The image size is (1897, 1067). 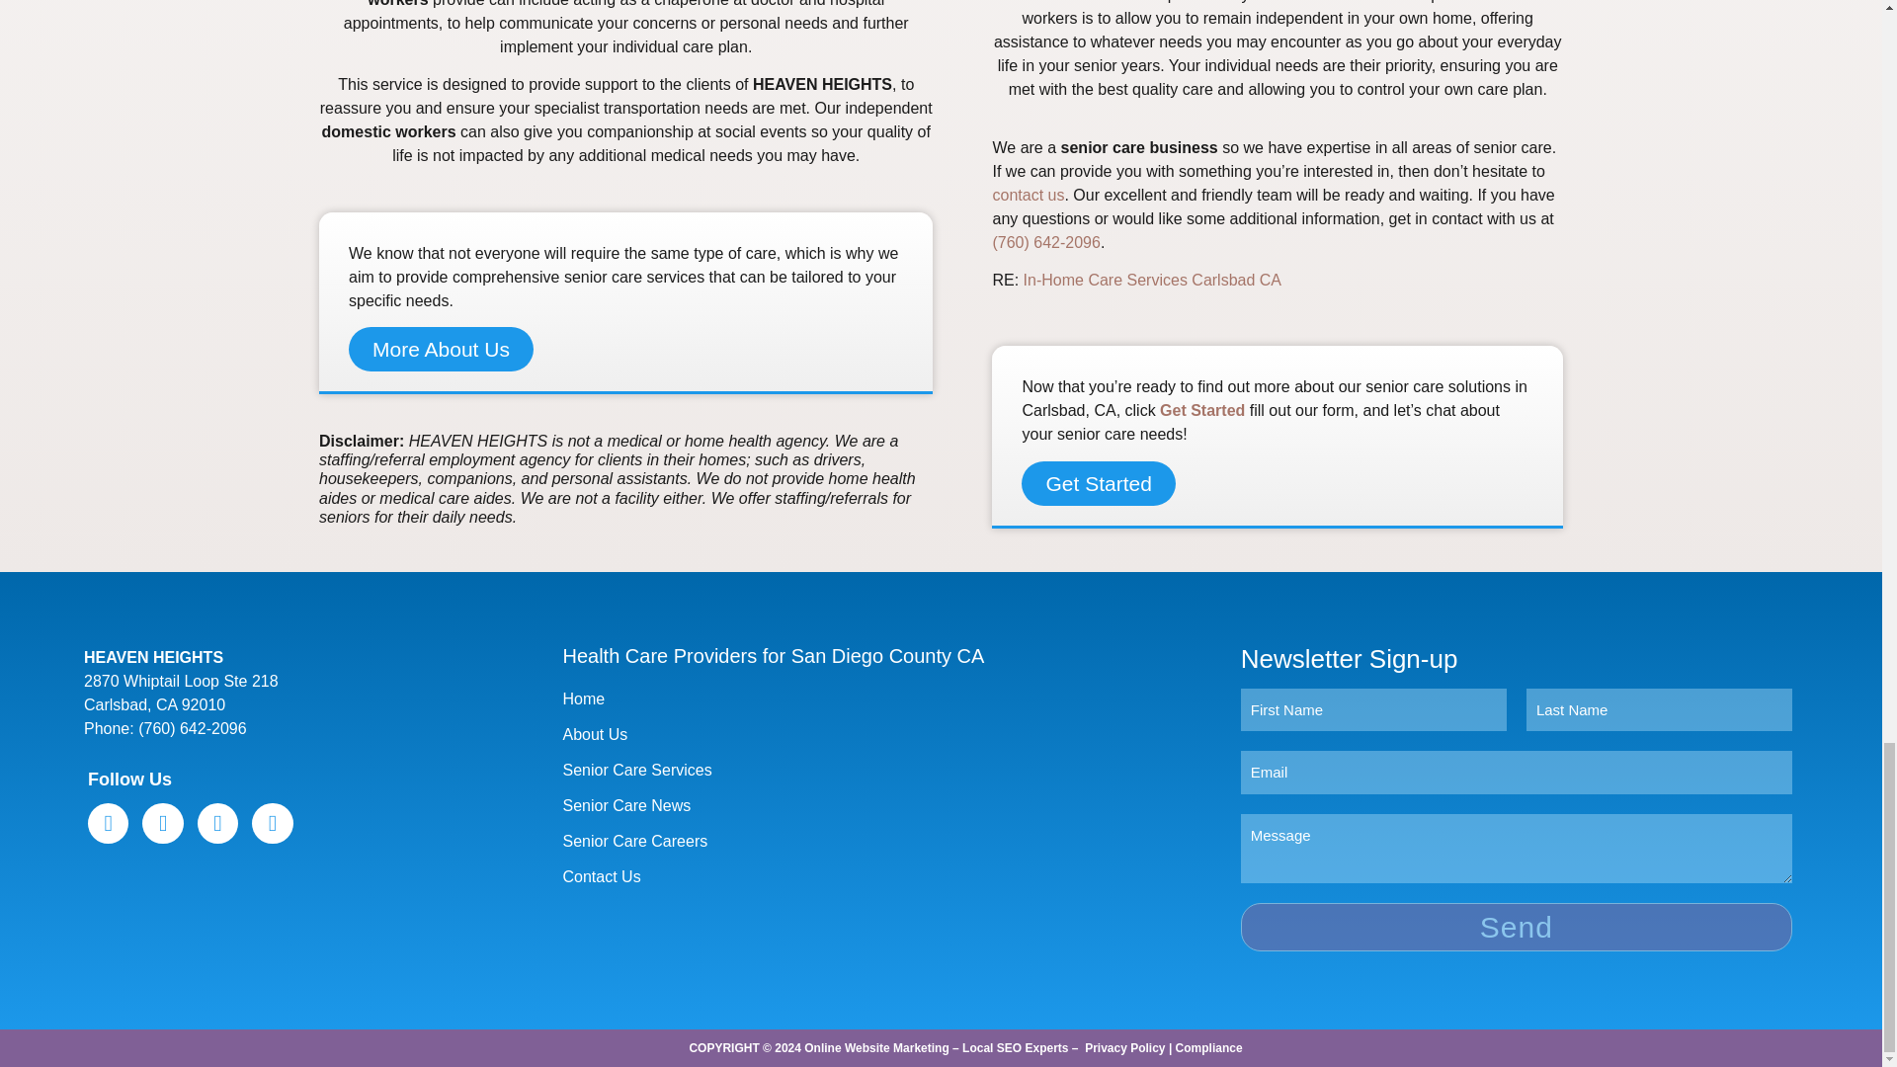 I want to click on Compliance, so click(x=1209, y=1048).